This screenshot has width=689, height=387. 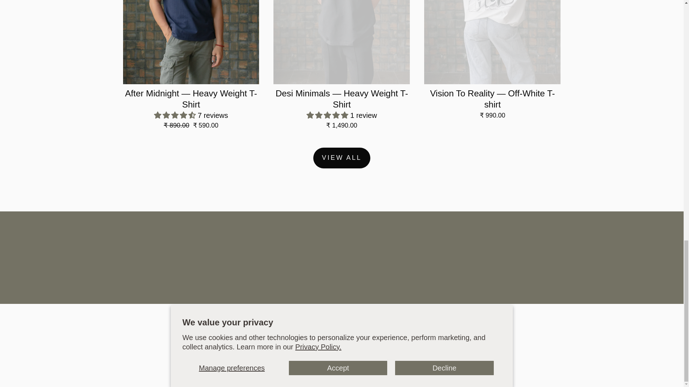 I want to click on twitter, so click(x=342, y=344).